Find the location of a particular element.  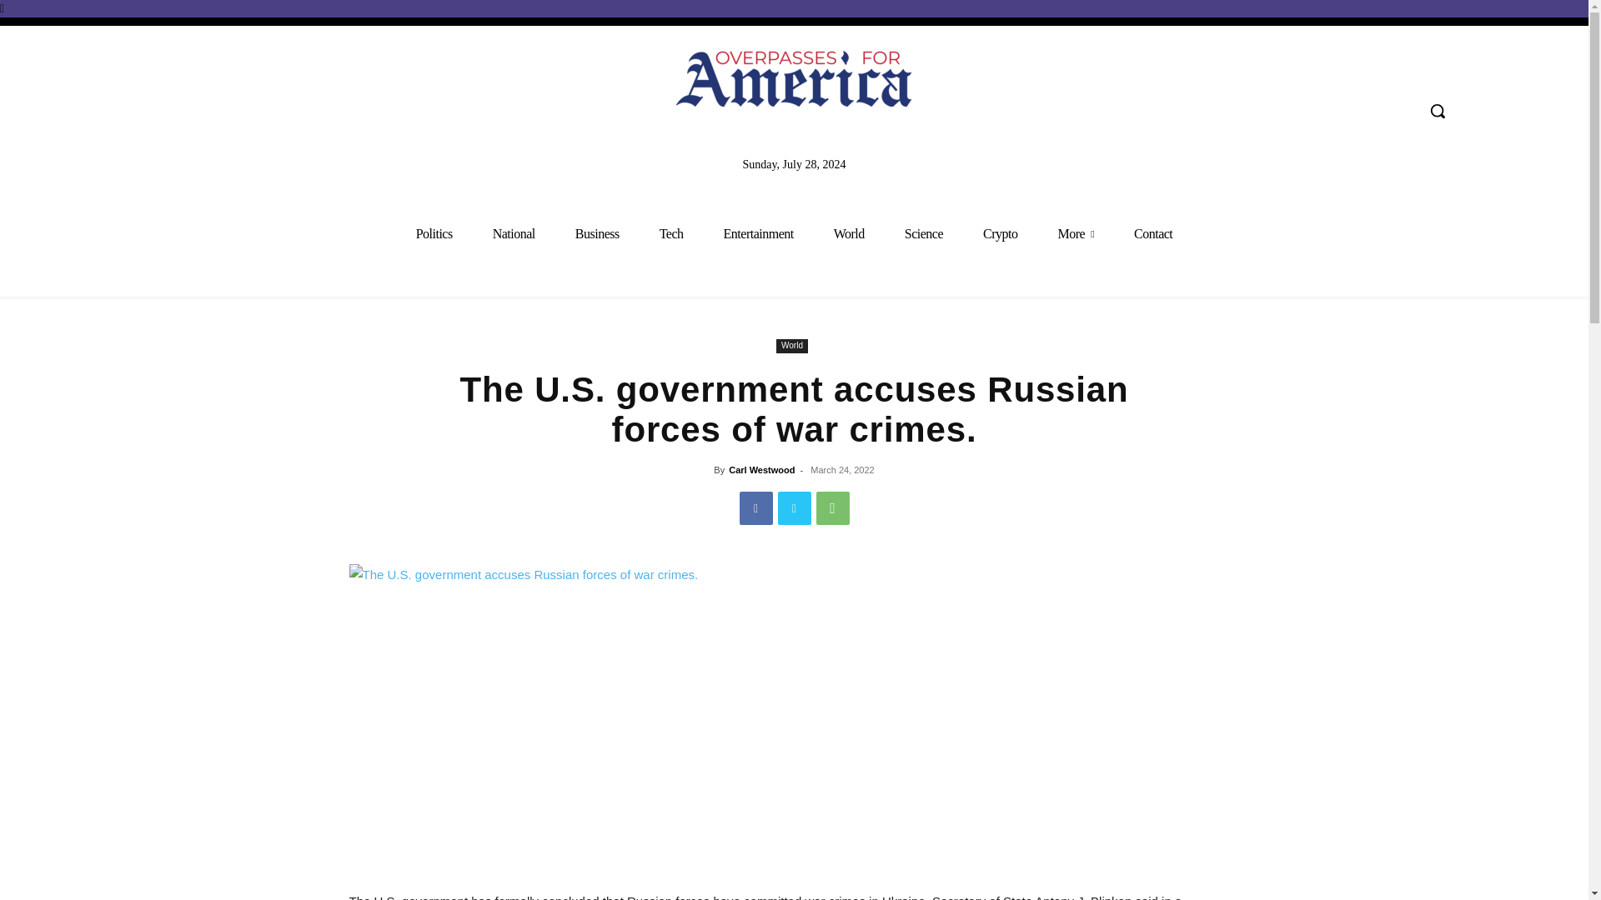

World is located at coordinates (849, 233).